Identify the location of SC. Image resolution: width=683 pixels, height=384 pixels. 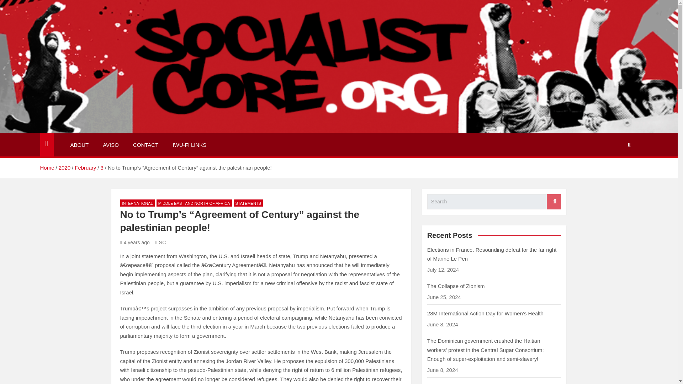
(161, 242).